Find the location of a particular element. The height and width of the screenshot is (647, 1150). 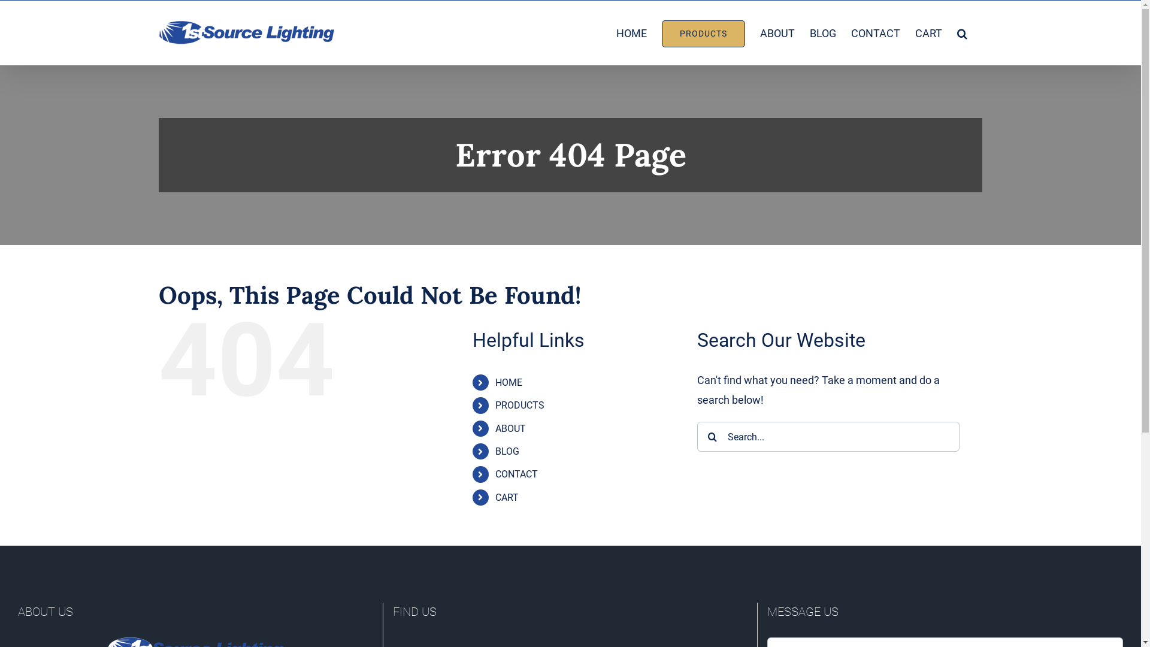

CART is located at coordinates (928, 32).